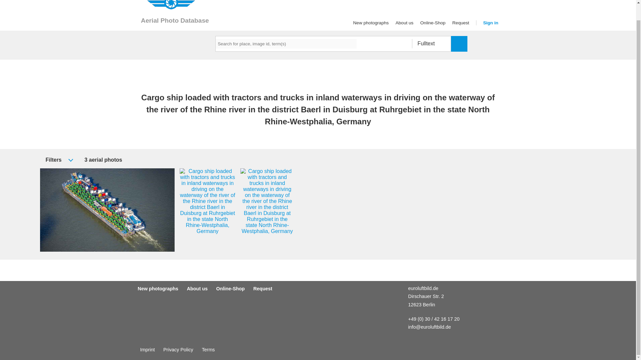 The width and height of the screenshot is (641, 360). Describe the element at coordinates (490, 23) in the screenshot. I see `Sign in` at that location.